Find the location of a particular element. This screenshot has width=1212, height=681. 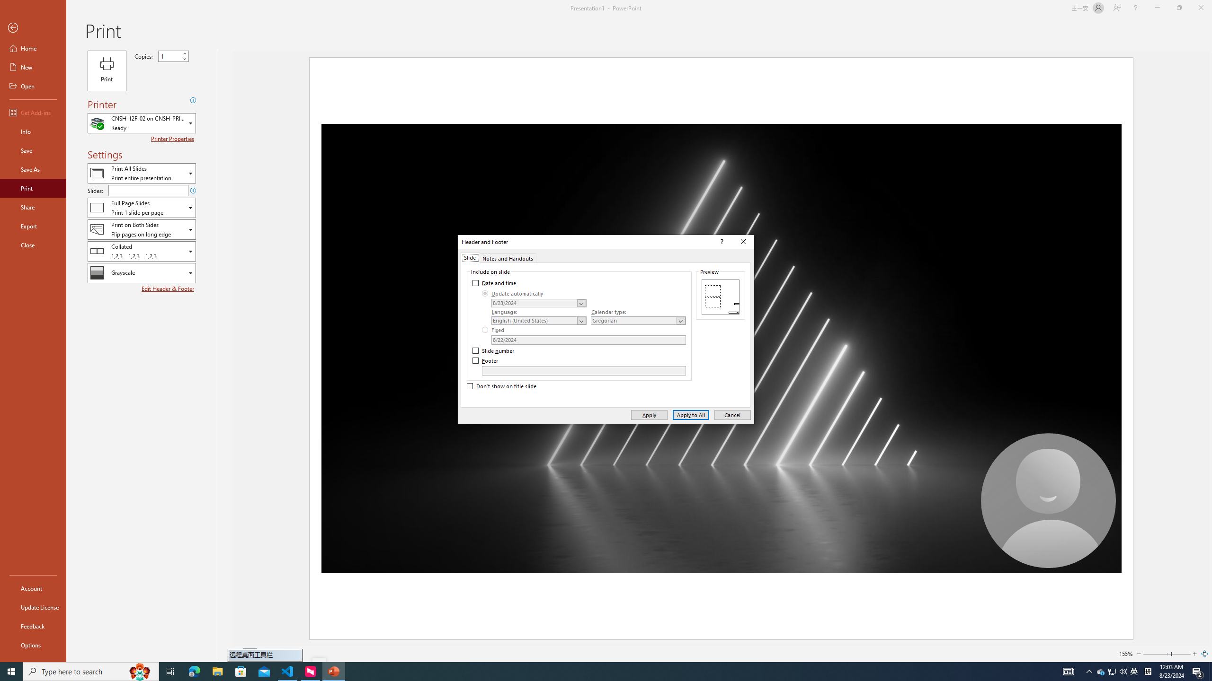

Which Printer is located at coordinates (142, 123).